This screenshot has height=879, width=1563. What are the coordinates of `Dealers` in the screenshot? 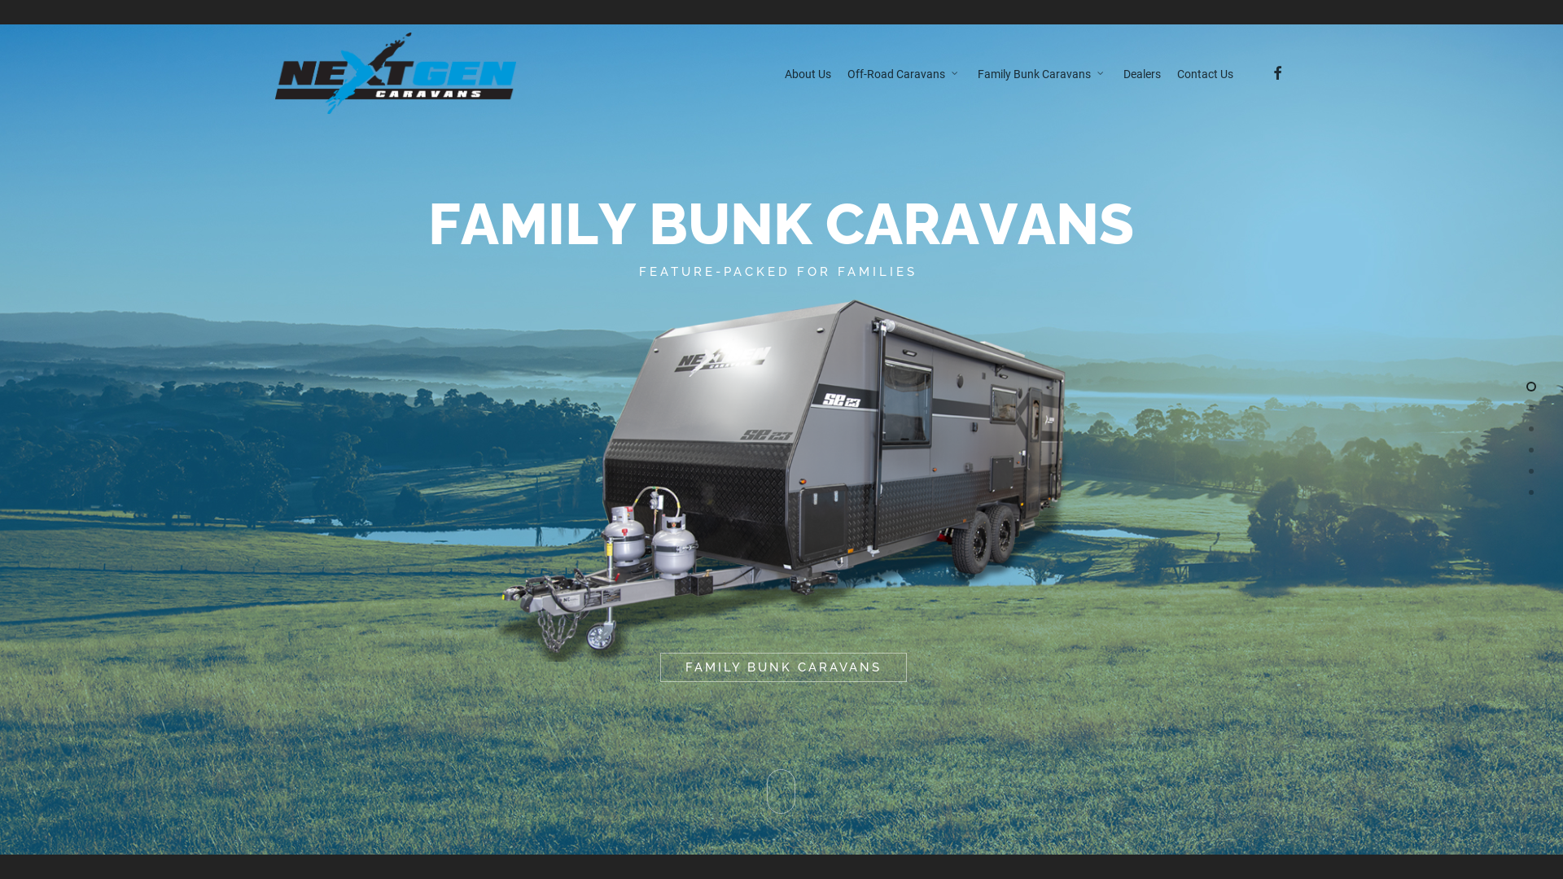 It's located at (1142, 73).